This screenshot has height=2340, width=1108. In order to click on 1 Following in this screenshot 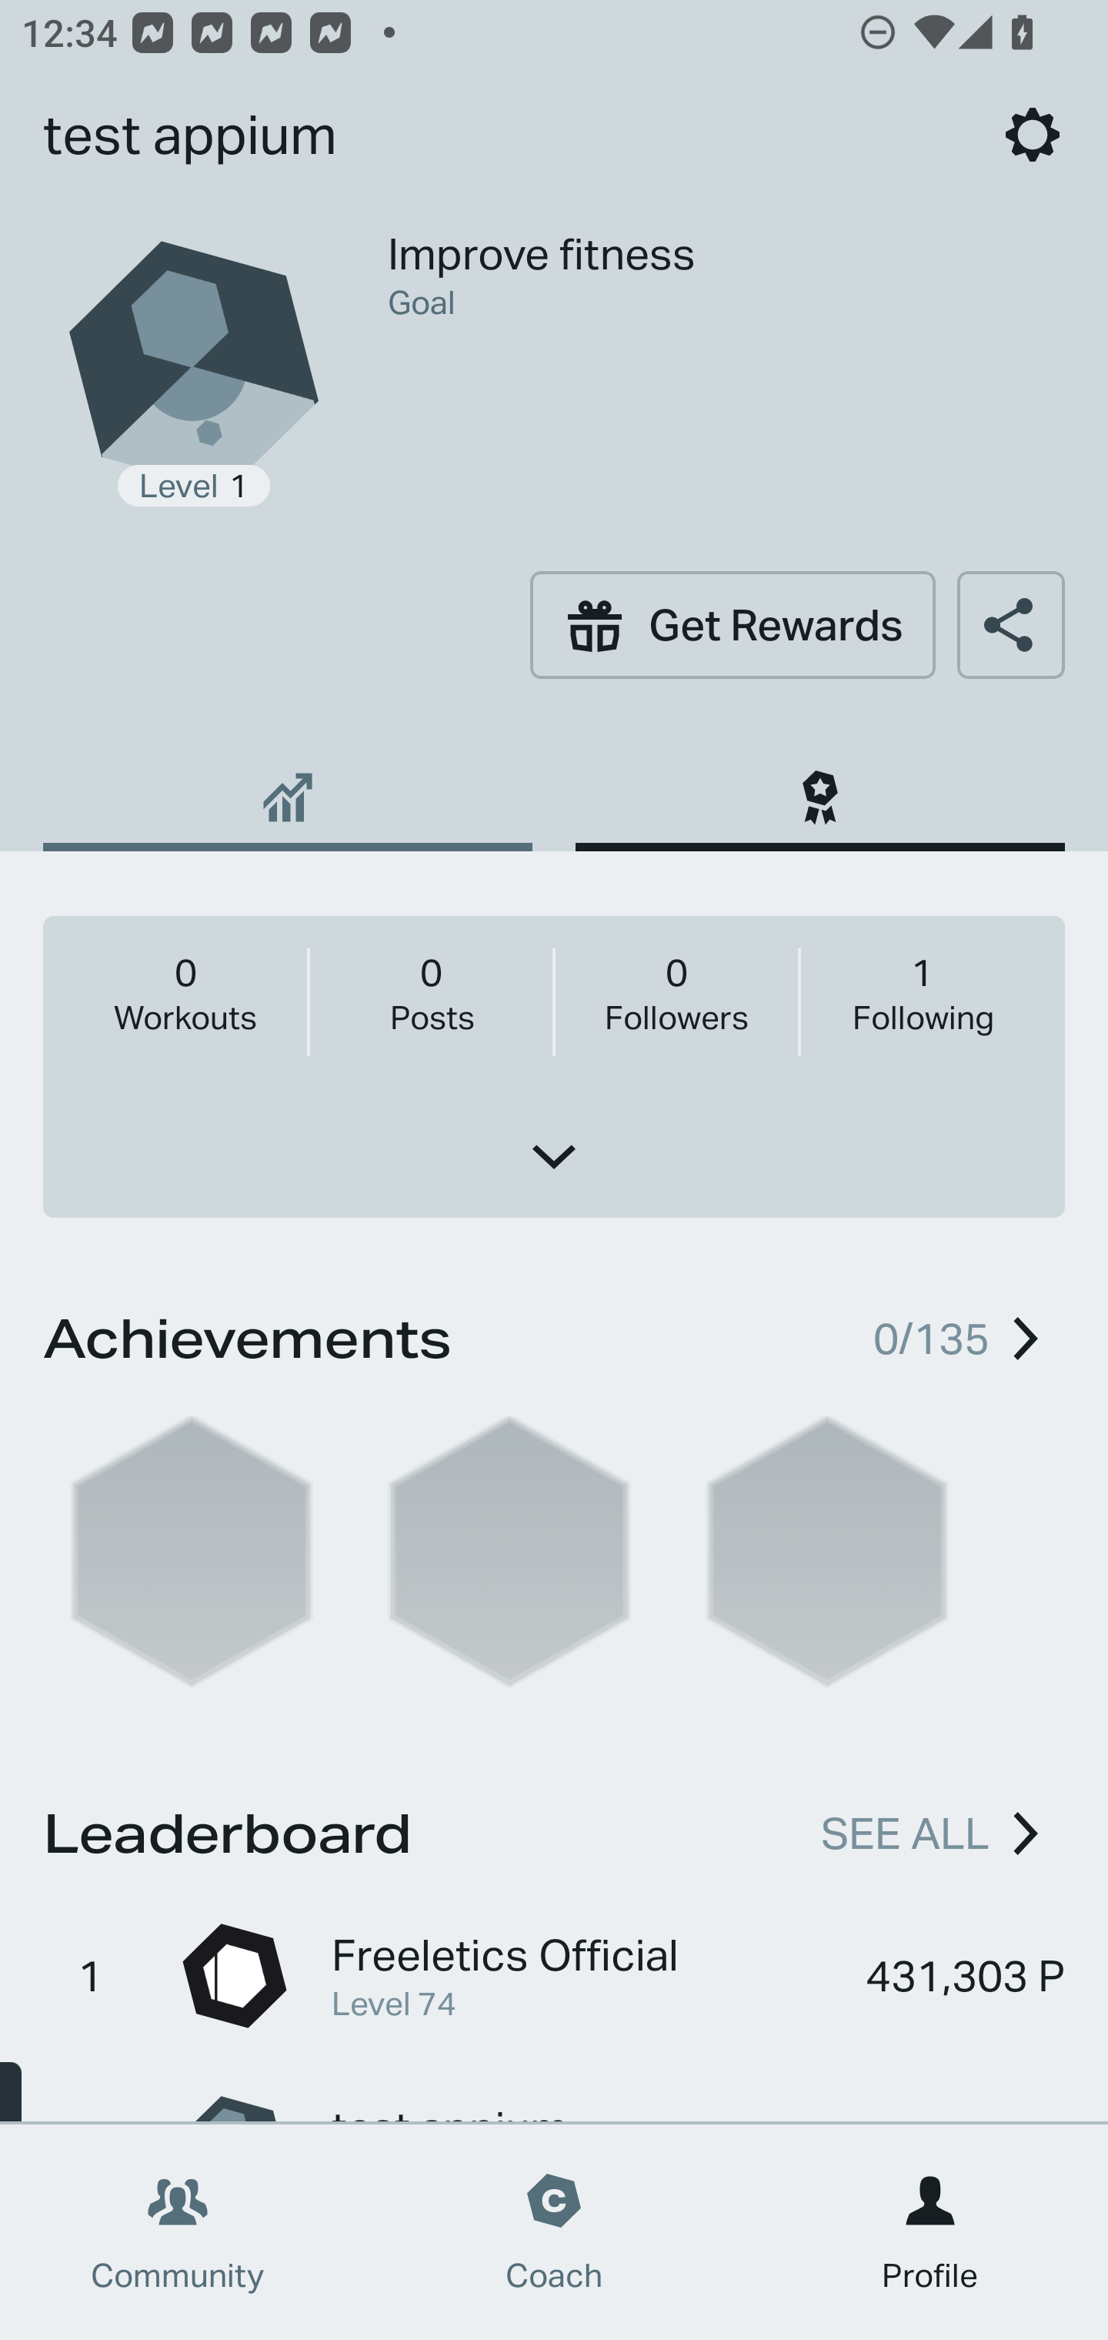, I will do `click(922, 993)`.